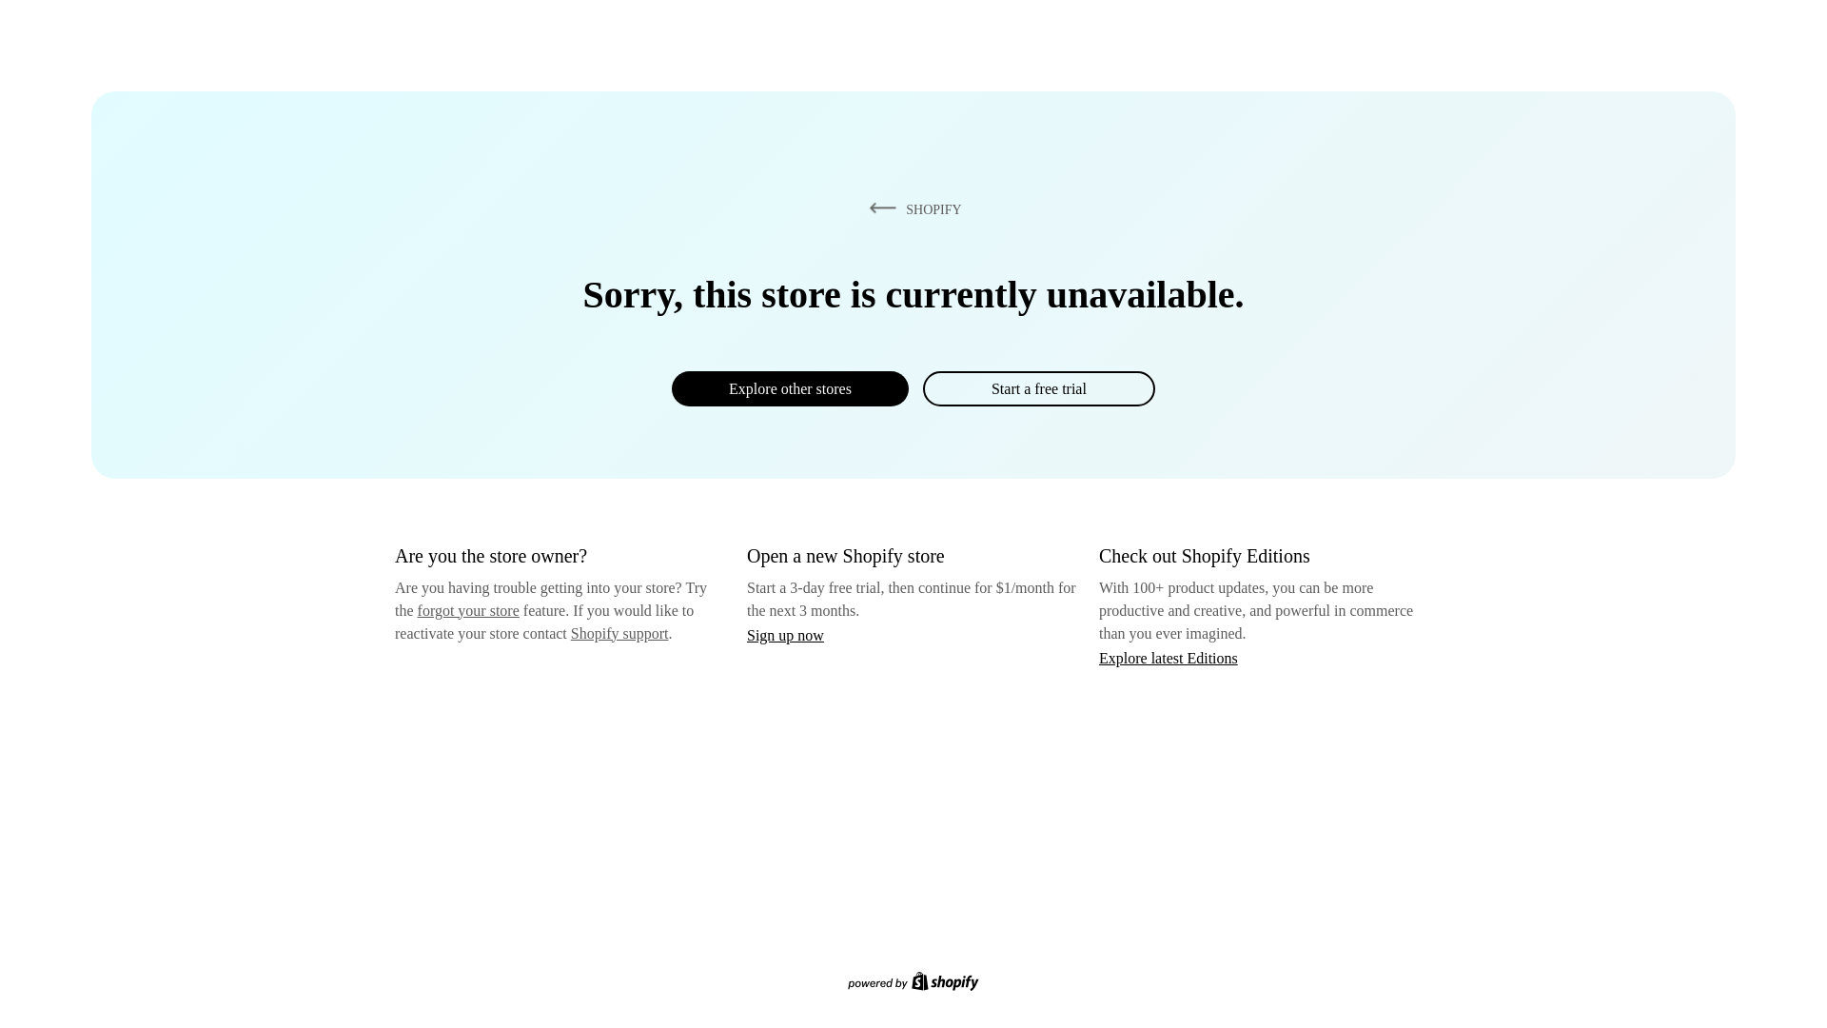  I want to click on Sign up now, so click(785, 635).